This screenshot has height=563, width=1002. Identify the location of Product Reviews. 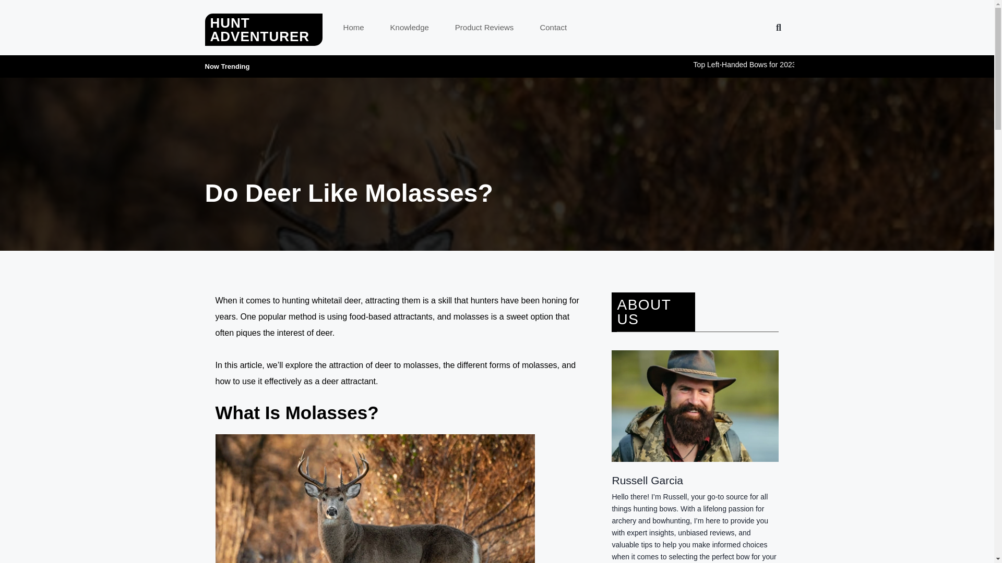
(484, 27).